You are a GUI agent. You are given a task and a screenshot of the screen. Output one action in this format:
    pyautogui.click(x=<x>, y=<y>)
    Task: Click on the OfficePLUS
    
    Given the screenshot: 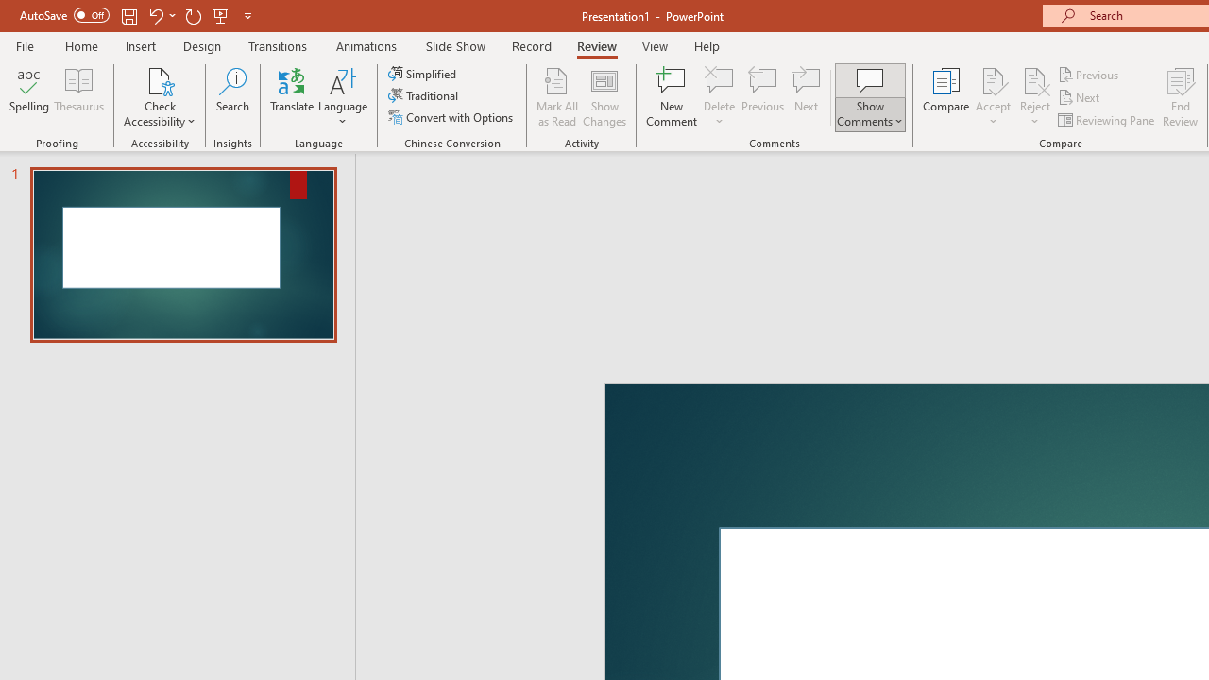 What is the action you would take?
    pyautogui.click(x=220, y=79)
    